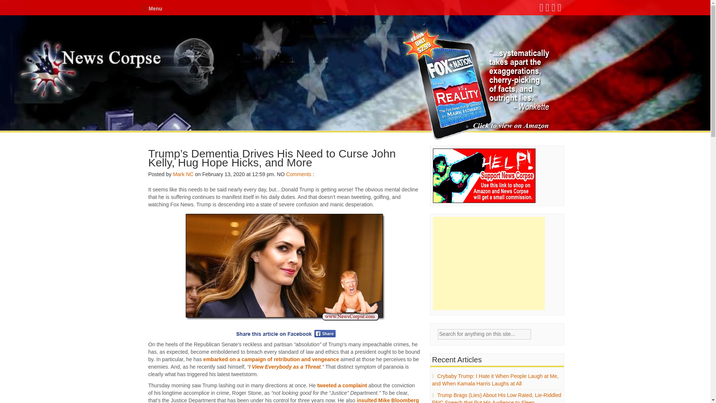 The width and height of the screenshot is (716, 403). Describe the element at coordinates (271, 359) in the screenshot. I see `embarked on a campaign of retribution and vengeance` at that location.